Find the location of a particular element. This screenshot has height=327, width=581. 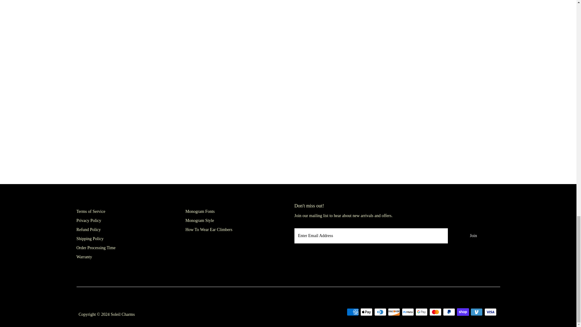

Google Pay is located at coordinates (421, 312).